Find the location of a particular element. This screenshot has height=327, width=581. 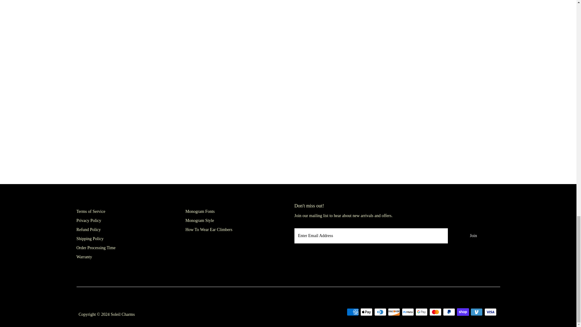

Google Pay is located at coordinates (421, 312).